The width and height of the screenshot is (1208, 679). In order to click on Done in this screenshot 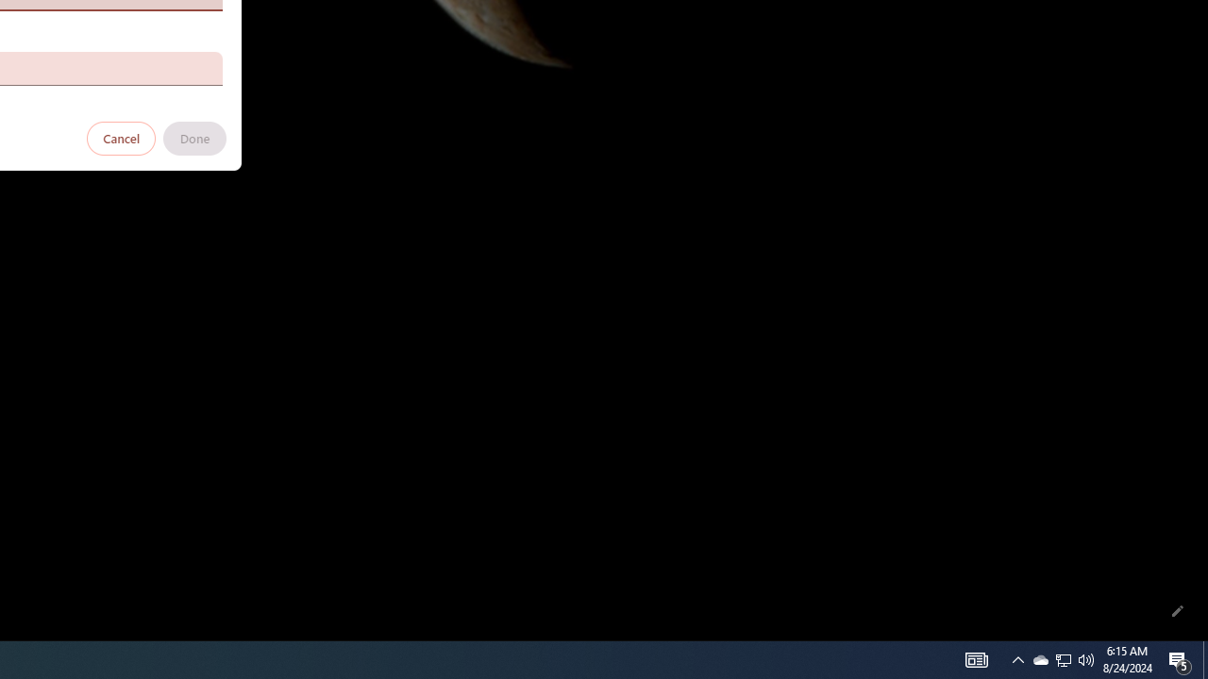, I will do `click(194, 138)`.